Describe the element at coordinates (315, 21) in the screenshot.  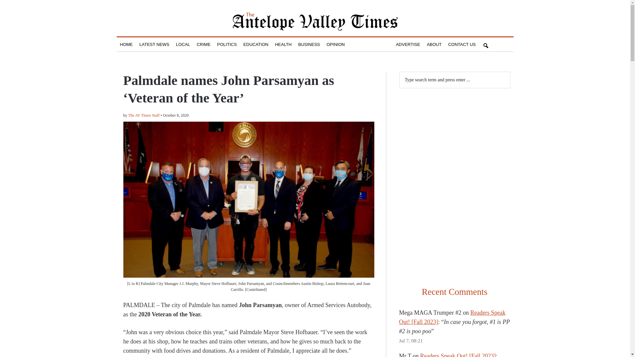
I see `The Antelope Valley Times` at that location.